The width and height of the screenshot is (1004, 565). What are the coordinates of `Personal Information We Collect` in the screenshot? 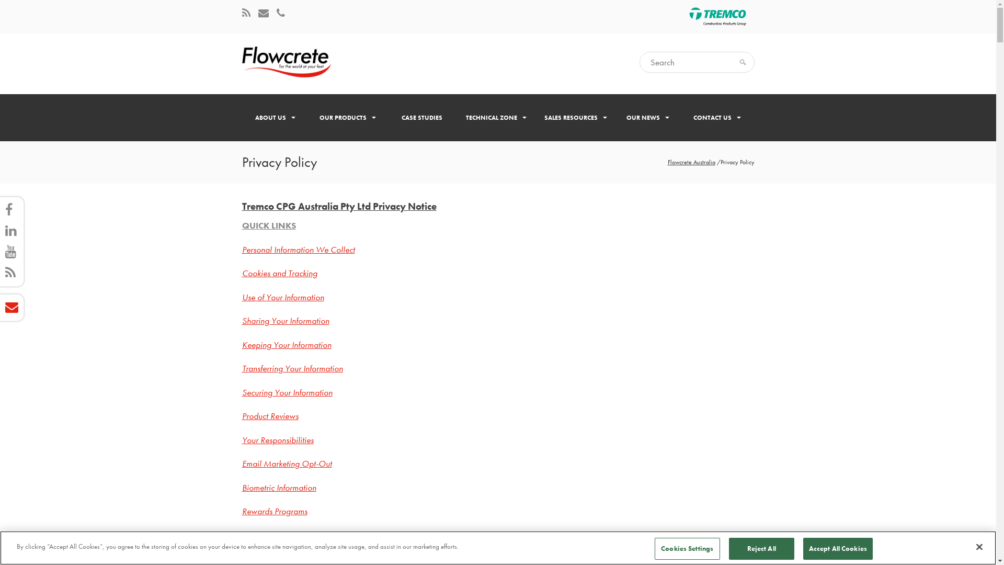 It's located at (298, 250).